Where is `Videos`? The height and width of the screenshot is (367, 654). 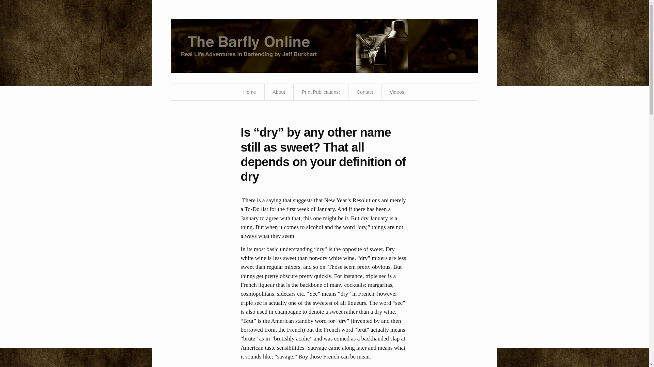
Videos is located at coordinates (397, 92).